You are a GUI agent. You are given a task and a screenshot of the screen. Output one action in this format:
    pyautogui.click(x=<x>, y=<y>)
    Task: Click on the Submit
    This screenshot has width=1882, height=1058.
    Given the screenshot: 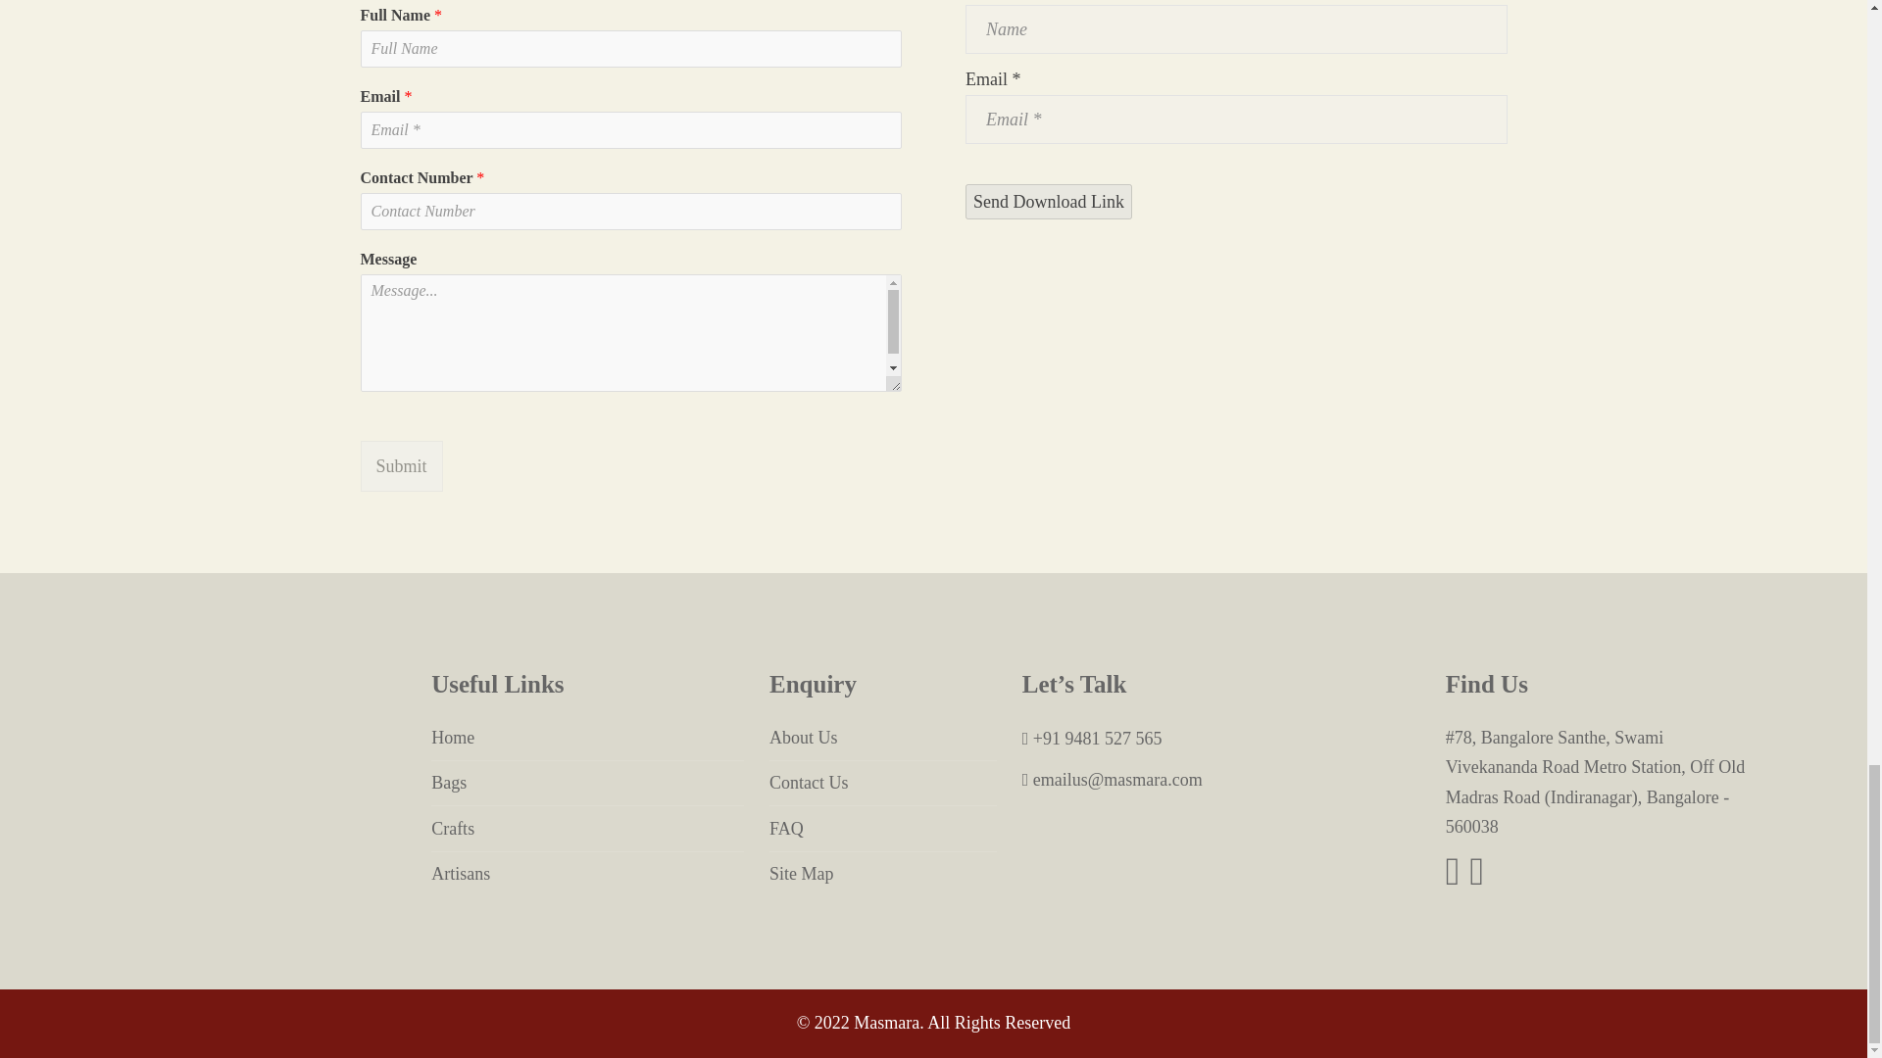 What is the action you would take?
    pyautogui.click(x=402, y=466)
    